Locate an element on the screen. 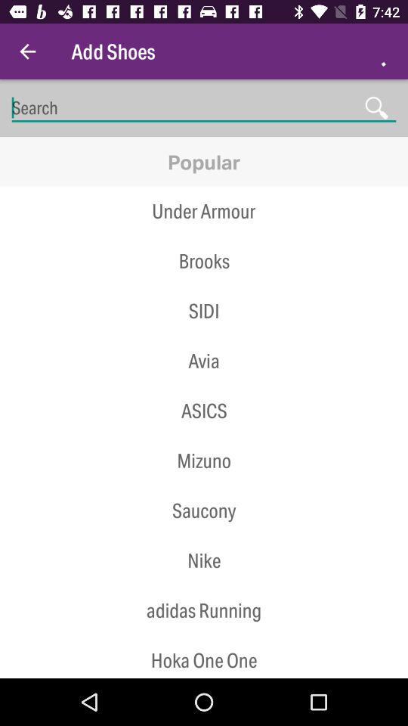 This screenshot has height=726, width=408. turn on hoka one one is located at coordinates (204, 656).